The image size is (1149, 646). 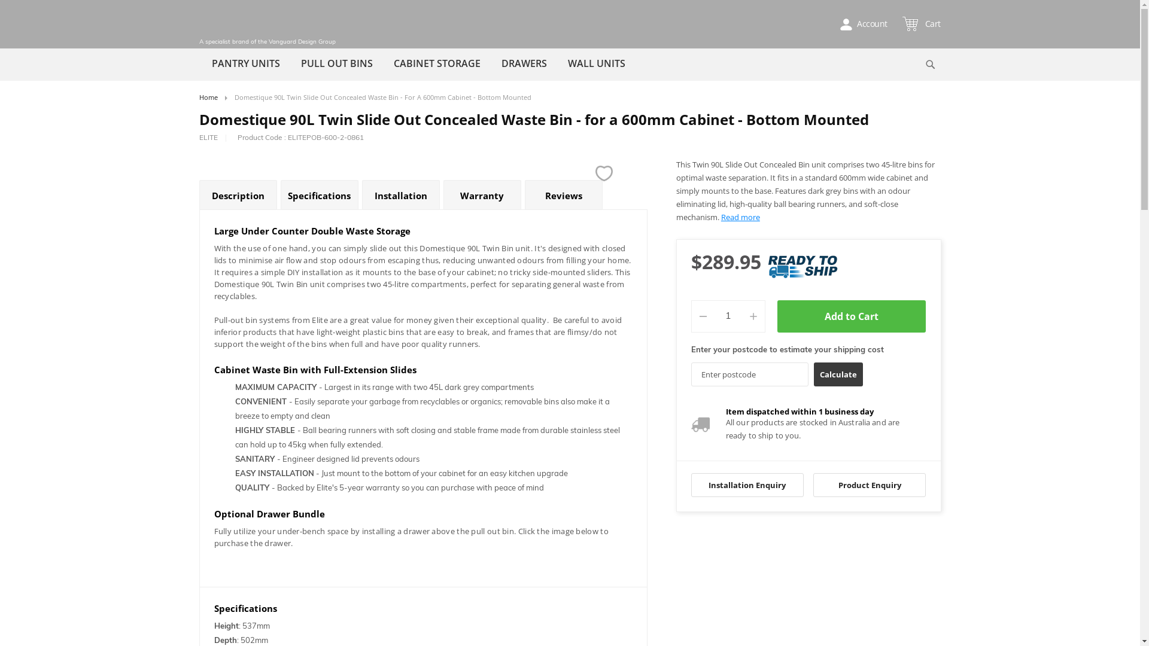 What do you see at coordinates (728, 316) in the screenshot?
I see `Qty` at bounding box center [728, 316].